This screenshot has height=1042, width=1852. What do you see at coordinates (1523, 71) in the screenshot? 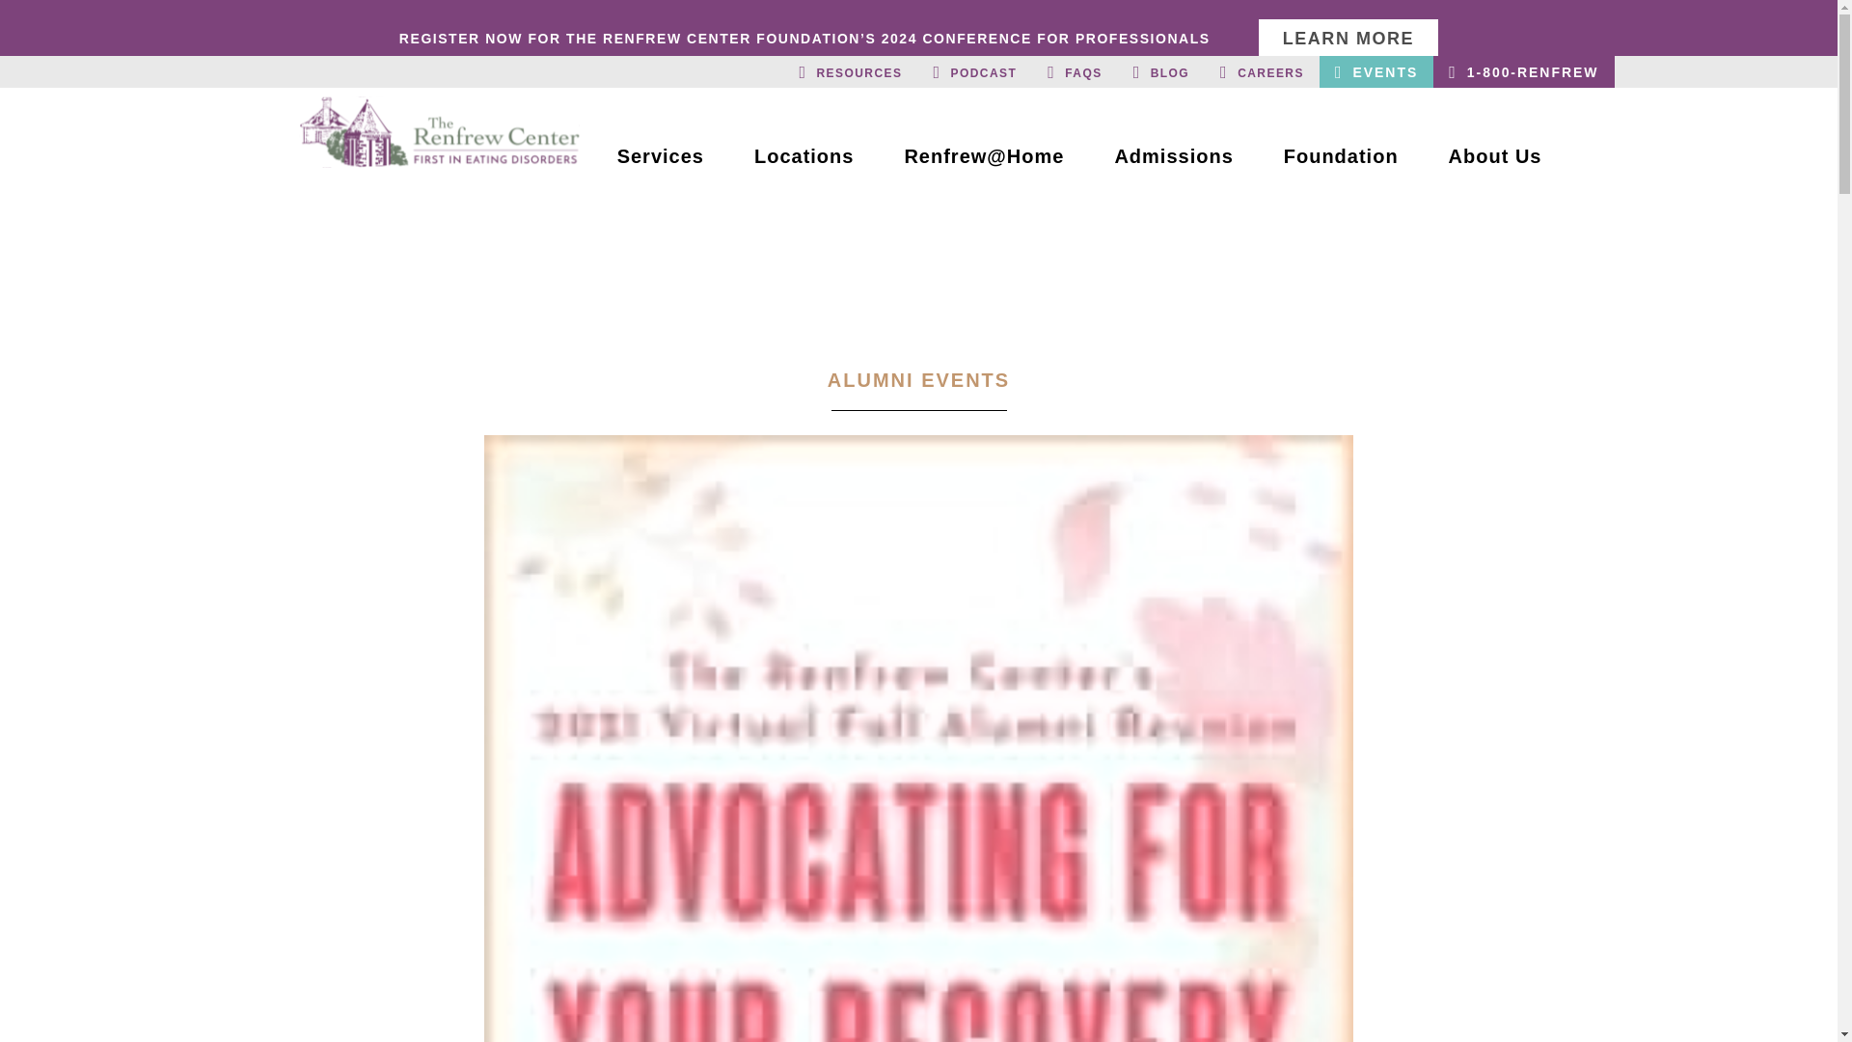
I see `1-800-RENFREW` at bounding box center [1523, 71].